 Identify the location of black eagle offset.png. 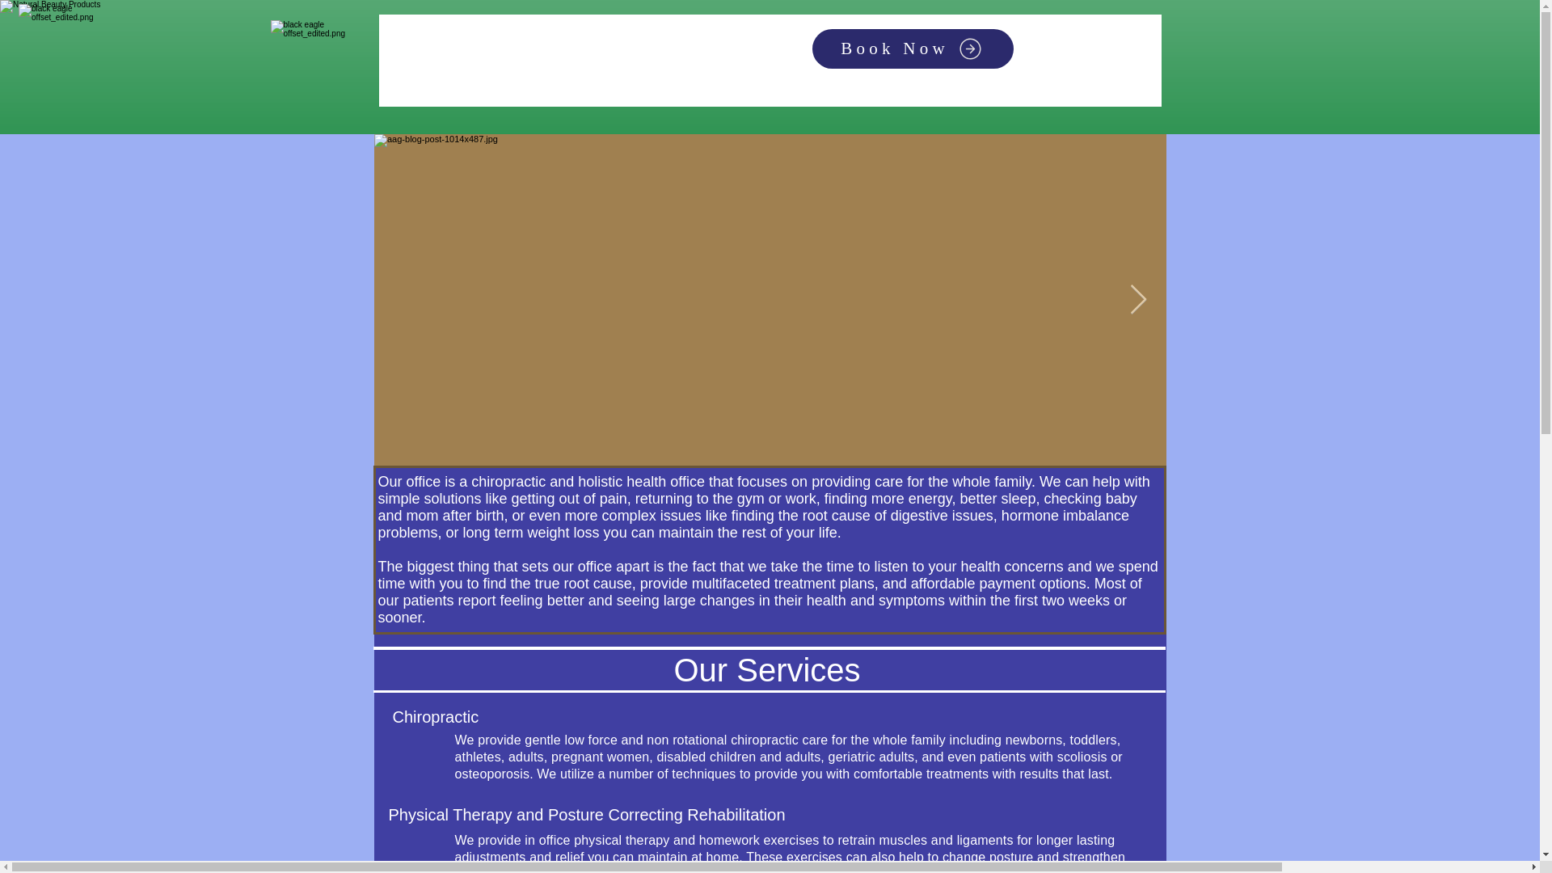
(323, 73).